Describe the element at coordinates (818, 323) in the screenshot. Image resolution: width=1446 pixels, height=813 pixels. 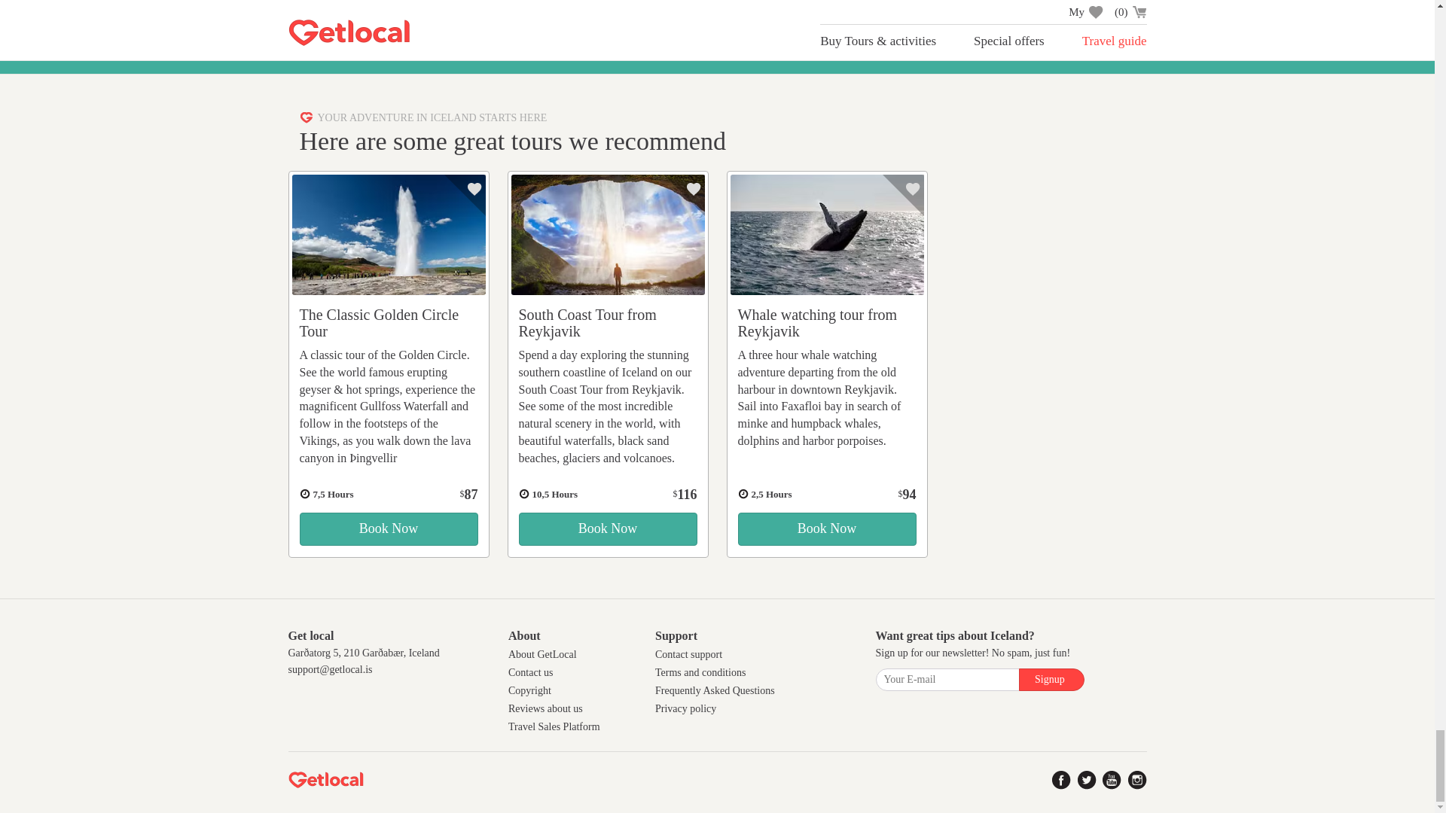
I see `Whale watching tour from Reykjavik` at that location.